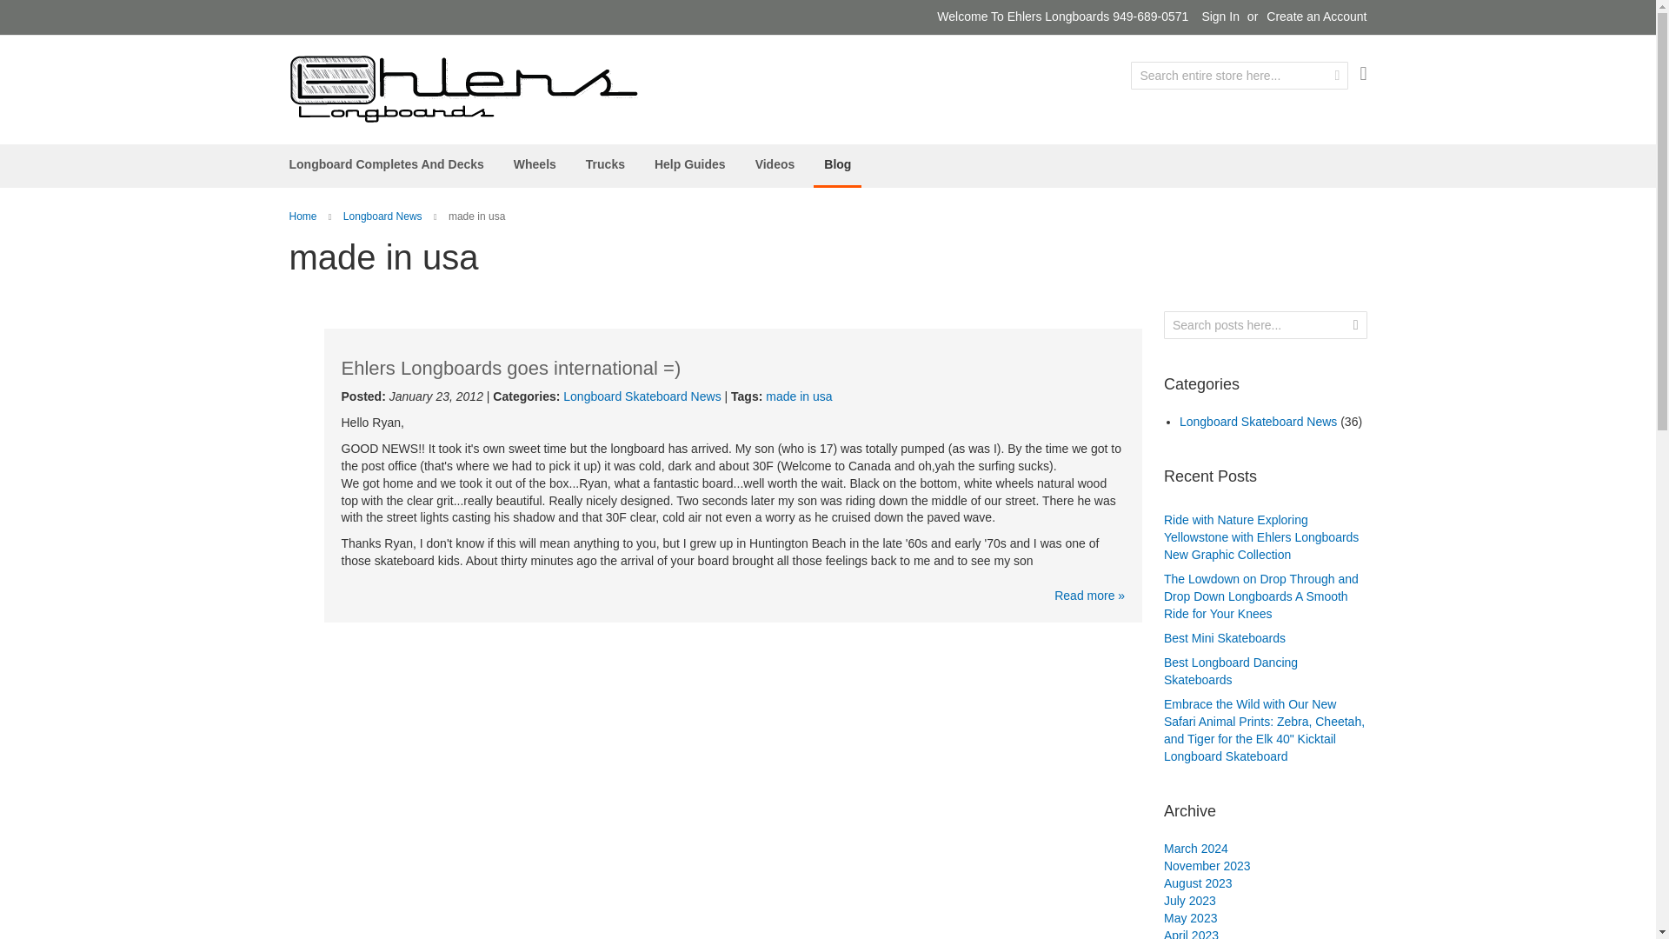  What do you see at coordinates (303, 216) in the screenshot?
I see `Home` at bounding box center [303, 216].